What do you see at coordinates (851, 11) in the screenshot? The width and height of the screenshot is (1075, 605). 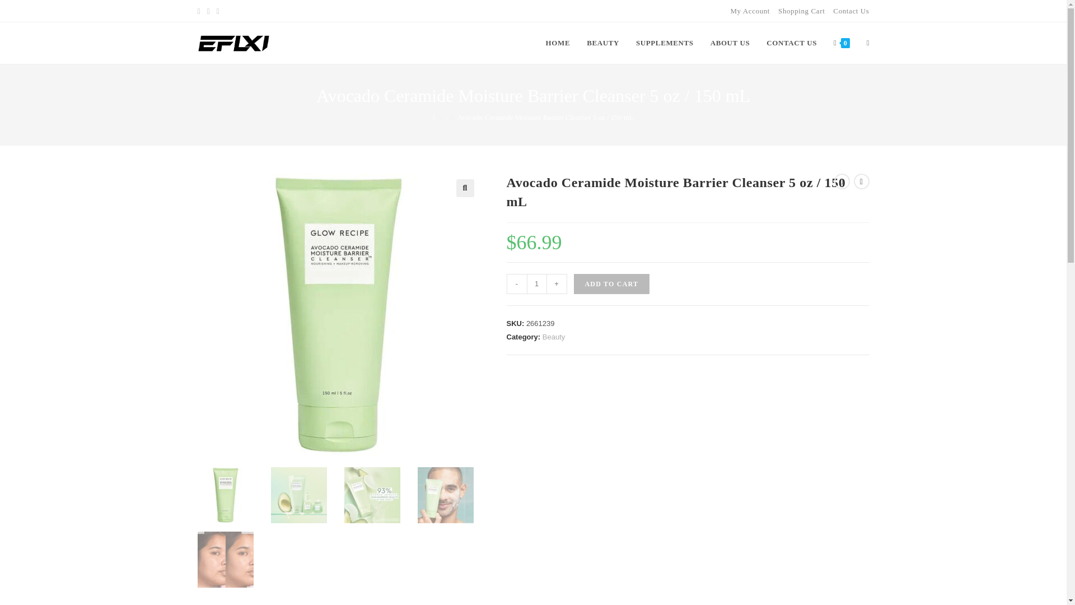 I see `Contact Us` at bounding box center [851, 11].